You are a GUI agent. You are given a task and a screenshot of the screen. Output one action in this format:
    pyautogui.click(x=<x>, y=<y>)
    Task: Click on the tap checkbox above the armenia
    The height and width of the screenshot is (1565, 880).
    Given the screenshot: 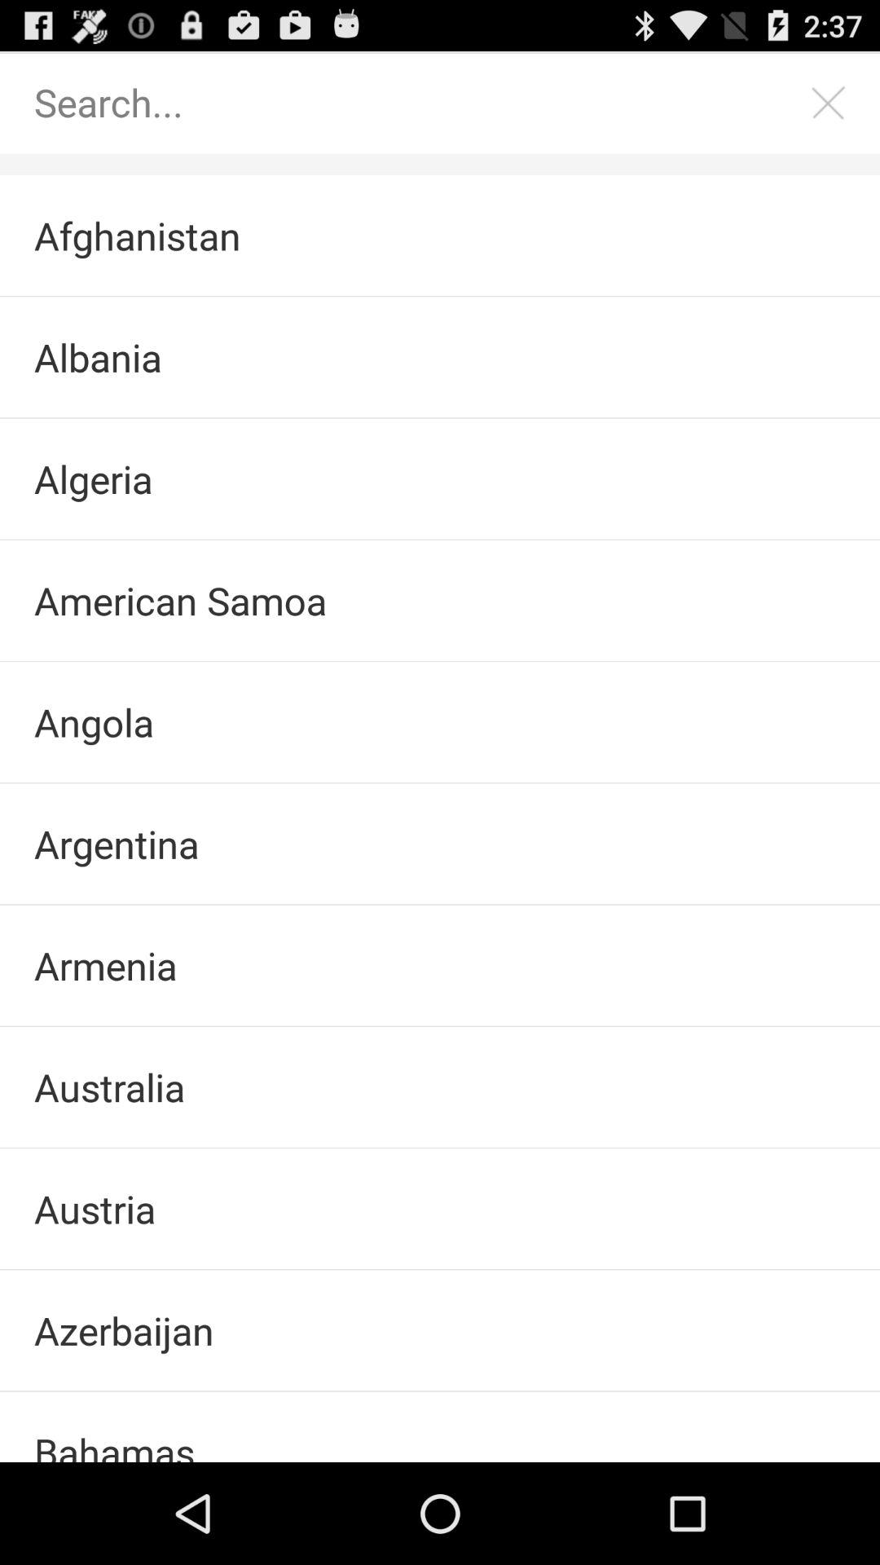 What is the action you would take?
    pyautogui.click(x=440, y=844)
    